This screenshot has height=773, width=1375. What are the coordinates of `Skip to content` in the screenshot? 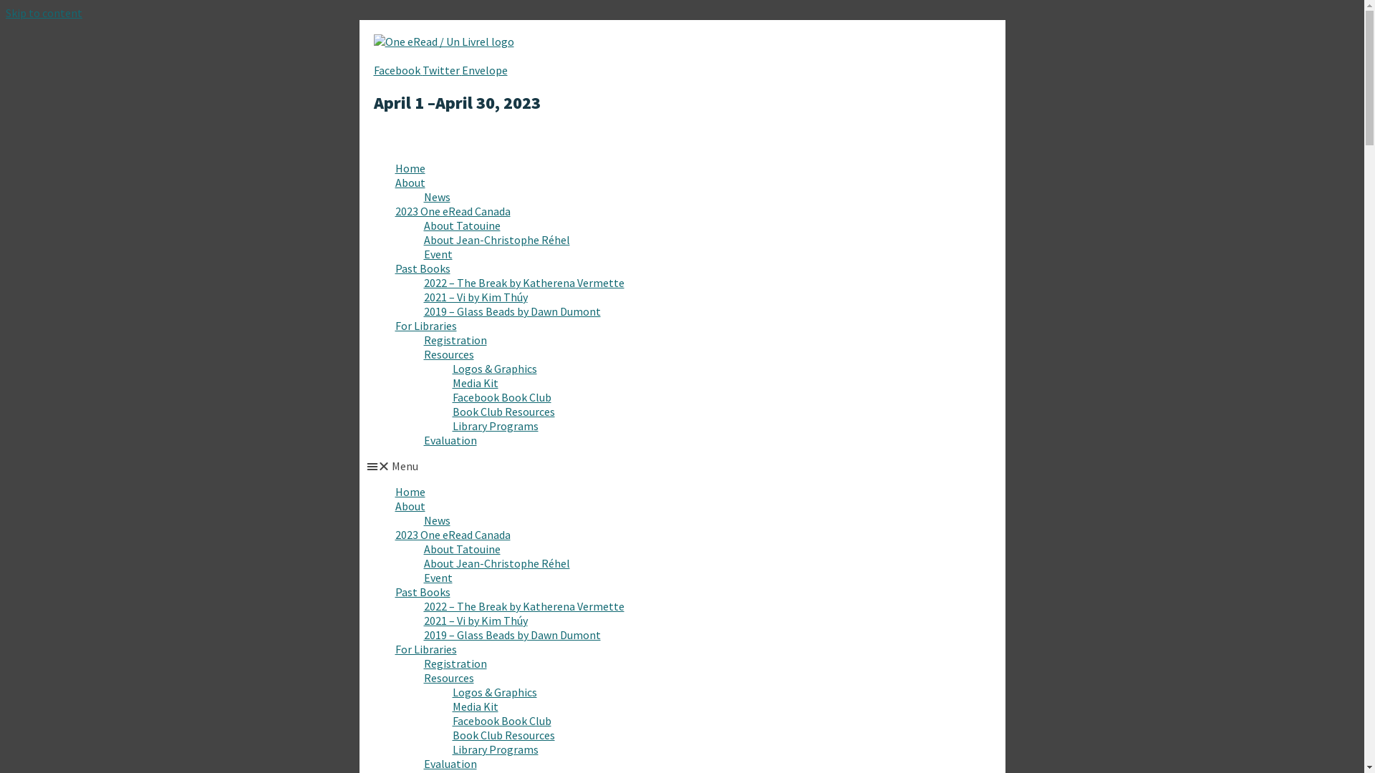 It's located at (44, 13).